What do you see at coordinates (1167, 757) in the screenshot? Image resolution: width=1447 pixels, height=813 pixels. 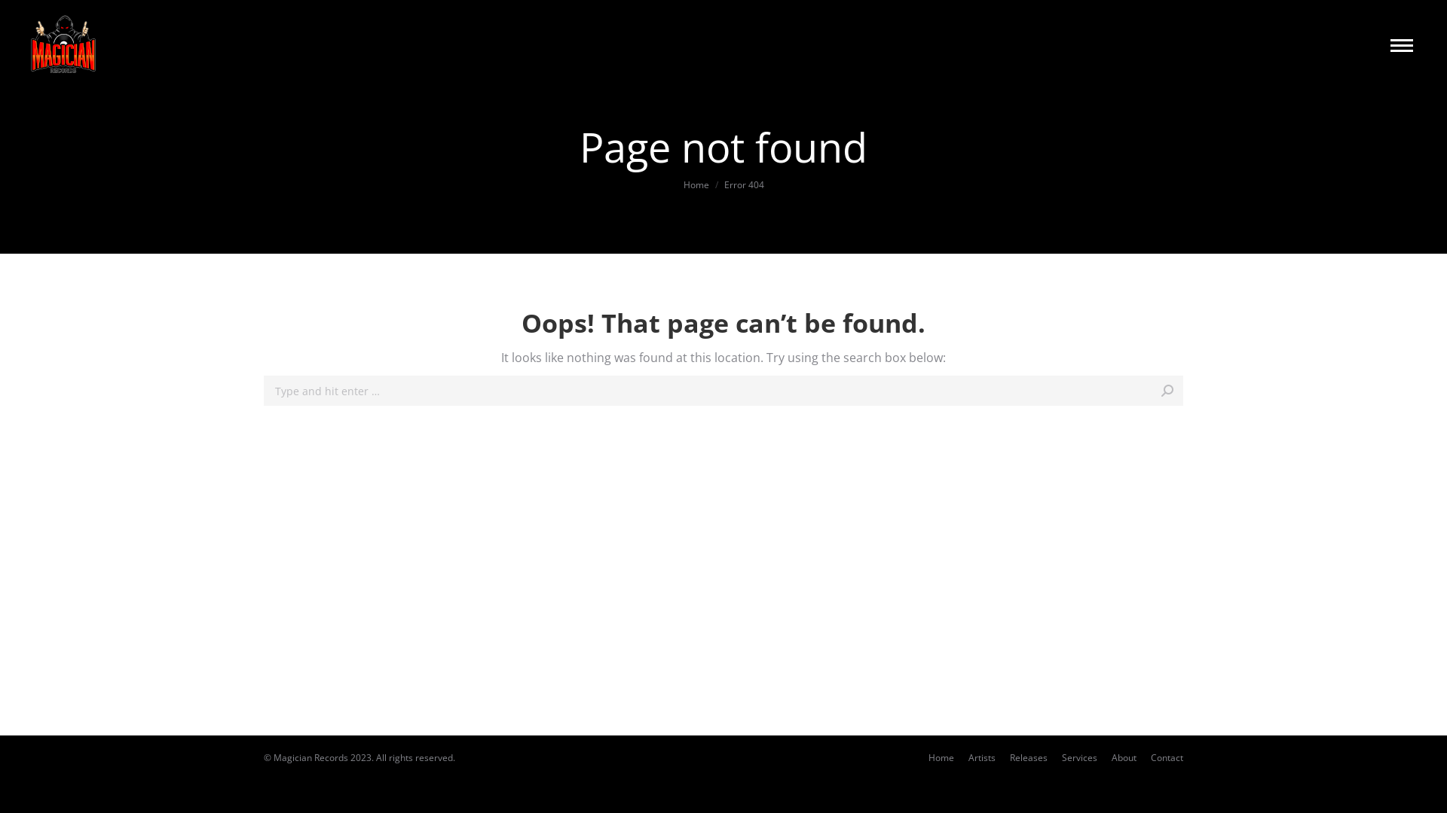 I see `Contact` at bounding box center [1167, 757].